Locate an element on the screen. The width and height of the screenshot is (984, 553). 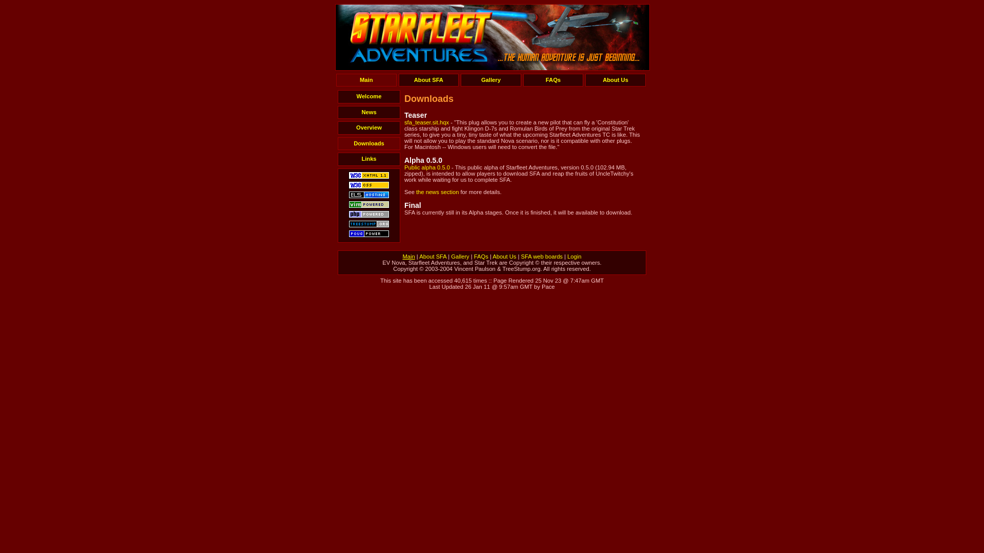
About SFA is located at coordinates (429, 80).